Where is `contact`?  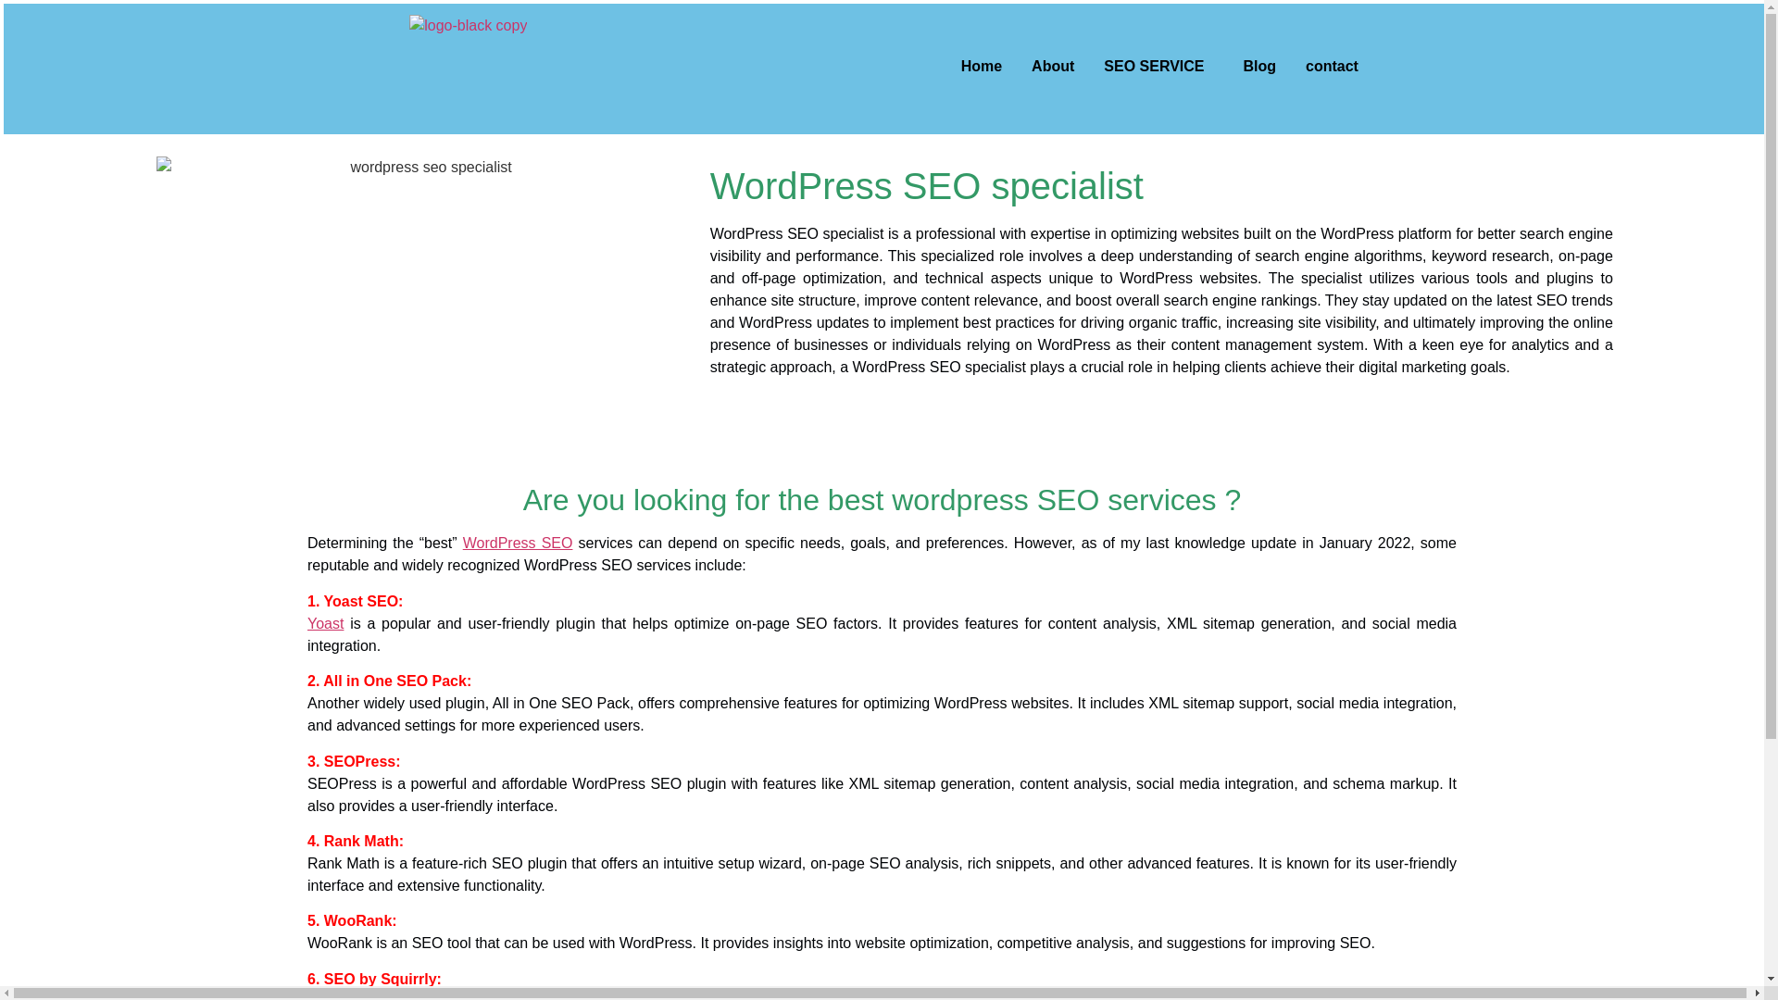 contact is located at coordinates (1332, 67).